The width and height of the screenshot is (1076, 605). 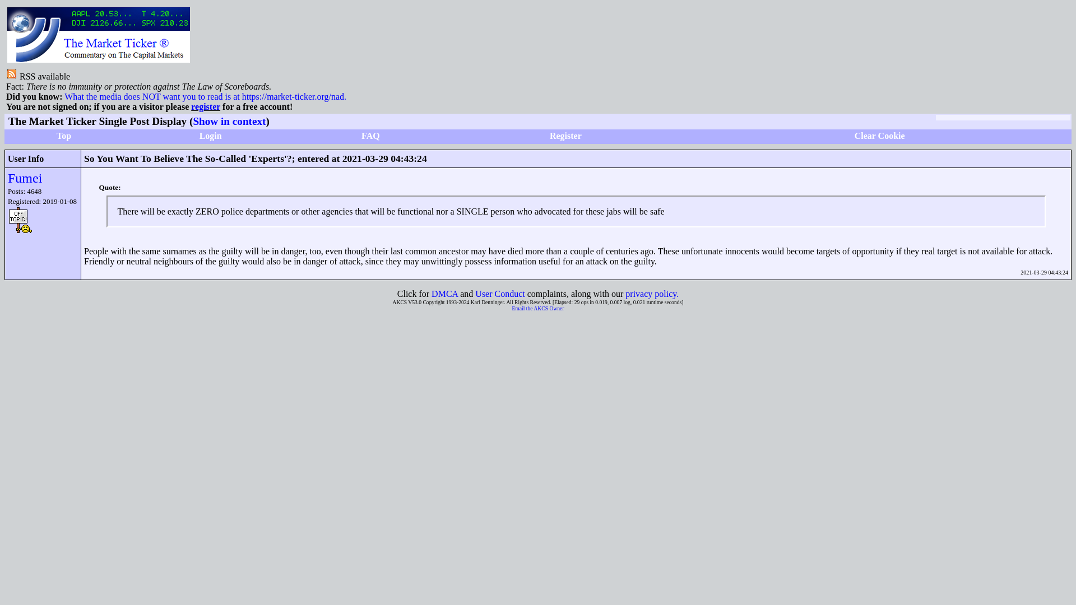 What do you see at coordinates (652, 294) in the screenshot?
I see `privacy policy.` at bounding box center [652, 294].